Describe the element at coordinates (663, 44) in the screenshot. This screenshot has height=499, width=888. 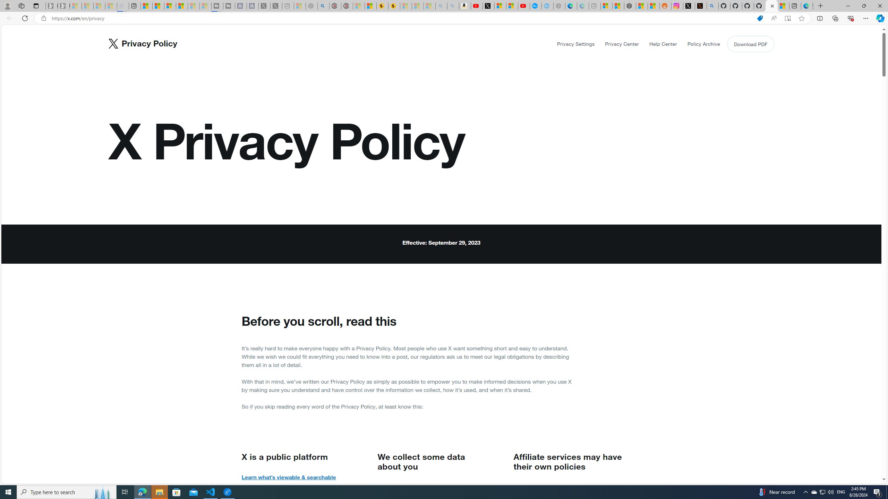
I see `Help Center` at that location.